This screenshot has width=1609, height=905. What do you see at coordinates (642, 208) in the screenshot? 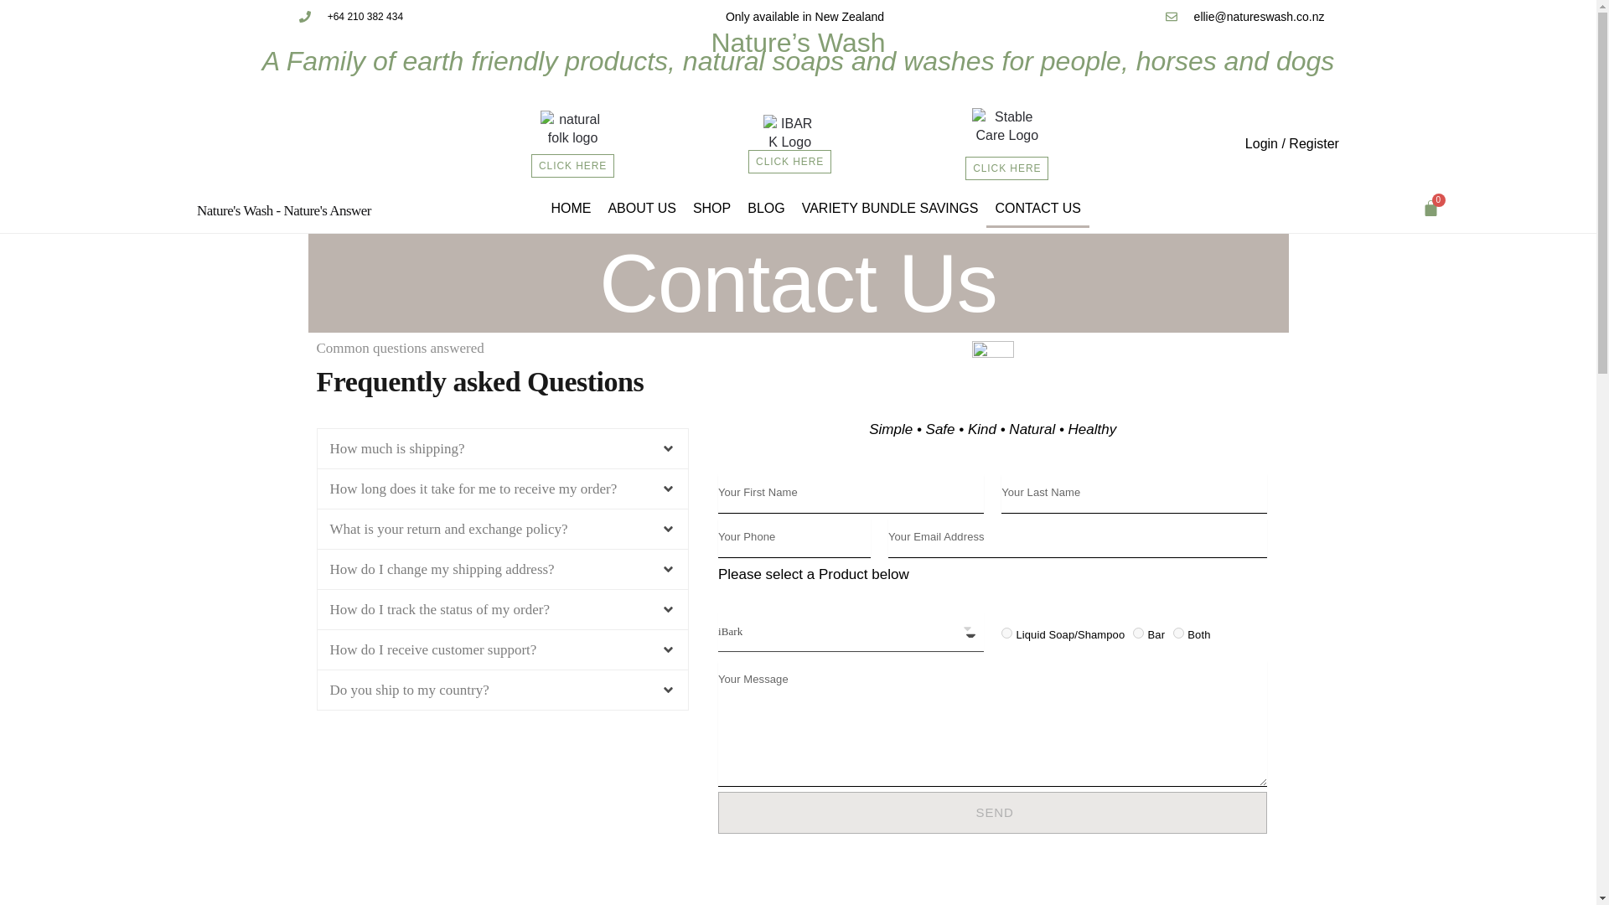
I see `ABOUT US` at bounding box center [642, 208].